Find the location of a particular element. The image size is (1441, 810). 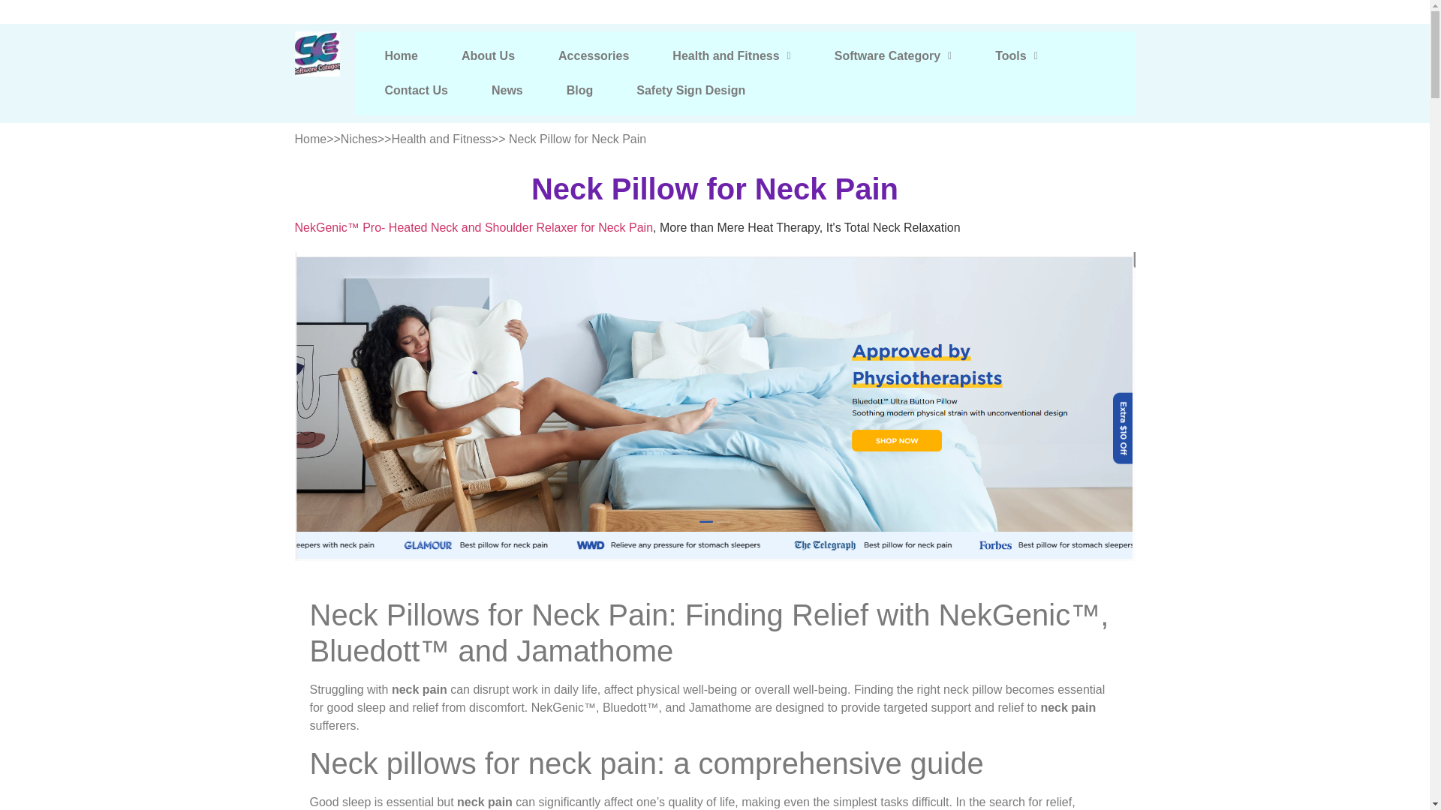

Health and Fitness is located at coordinates (731, 55).